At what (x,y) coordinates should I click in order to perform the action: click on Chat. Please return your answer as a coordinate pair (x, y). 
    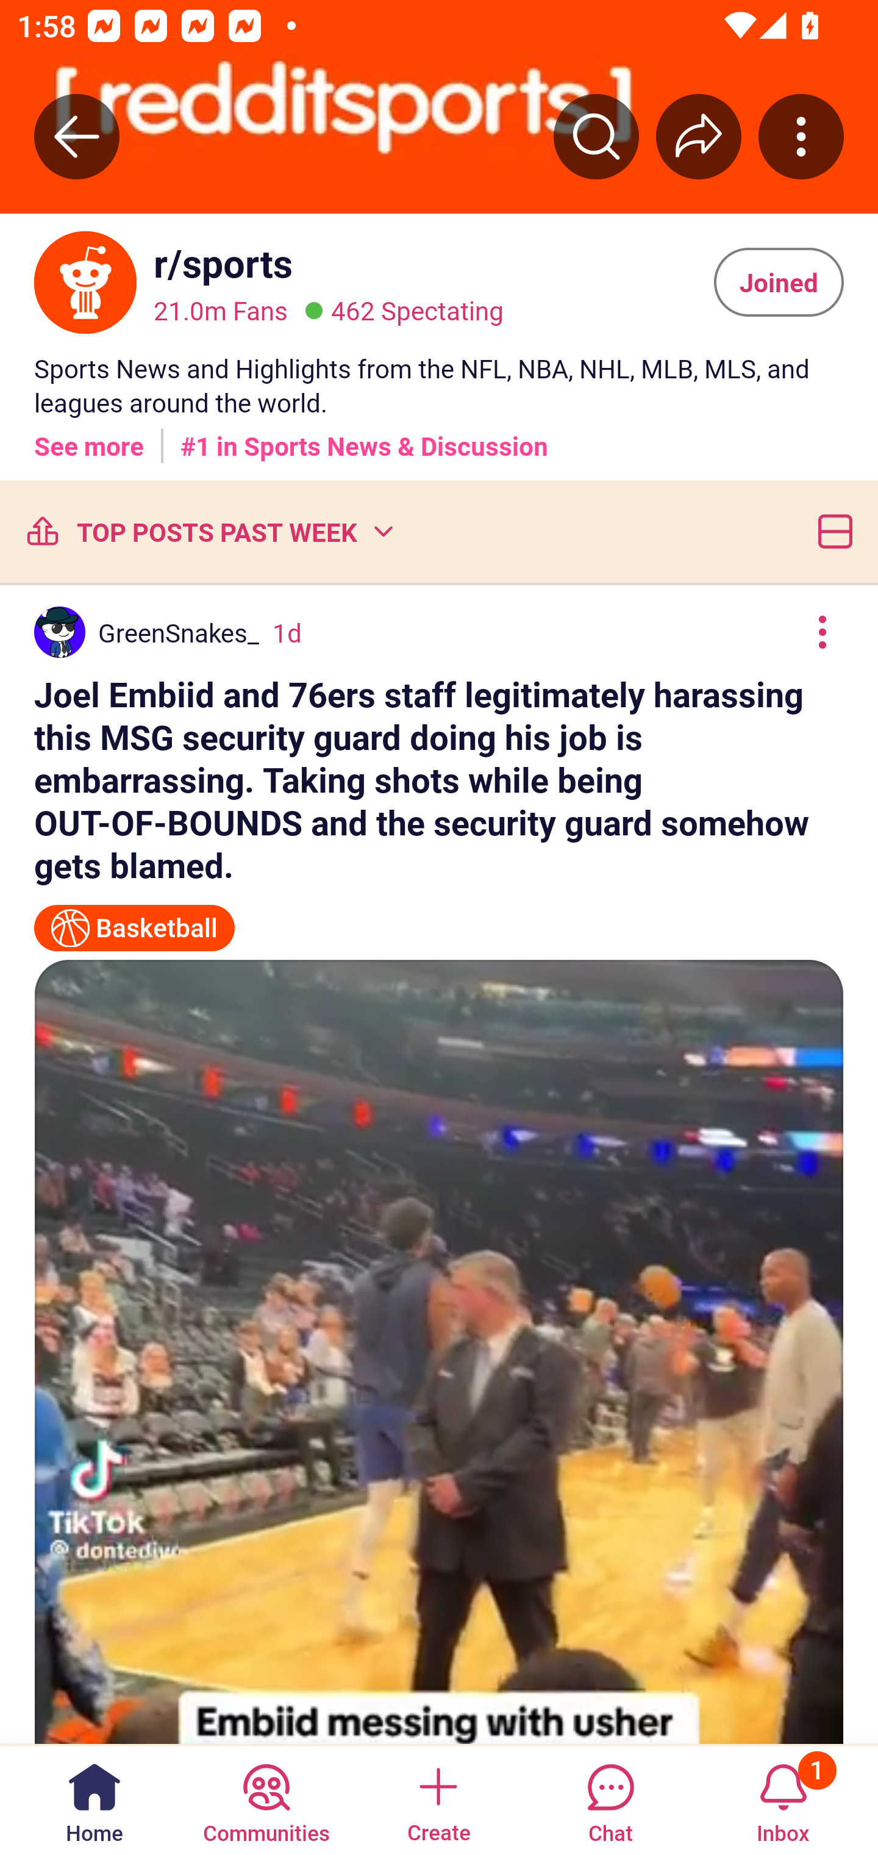
    Looking at the image, I should click on (610, 1799).